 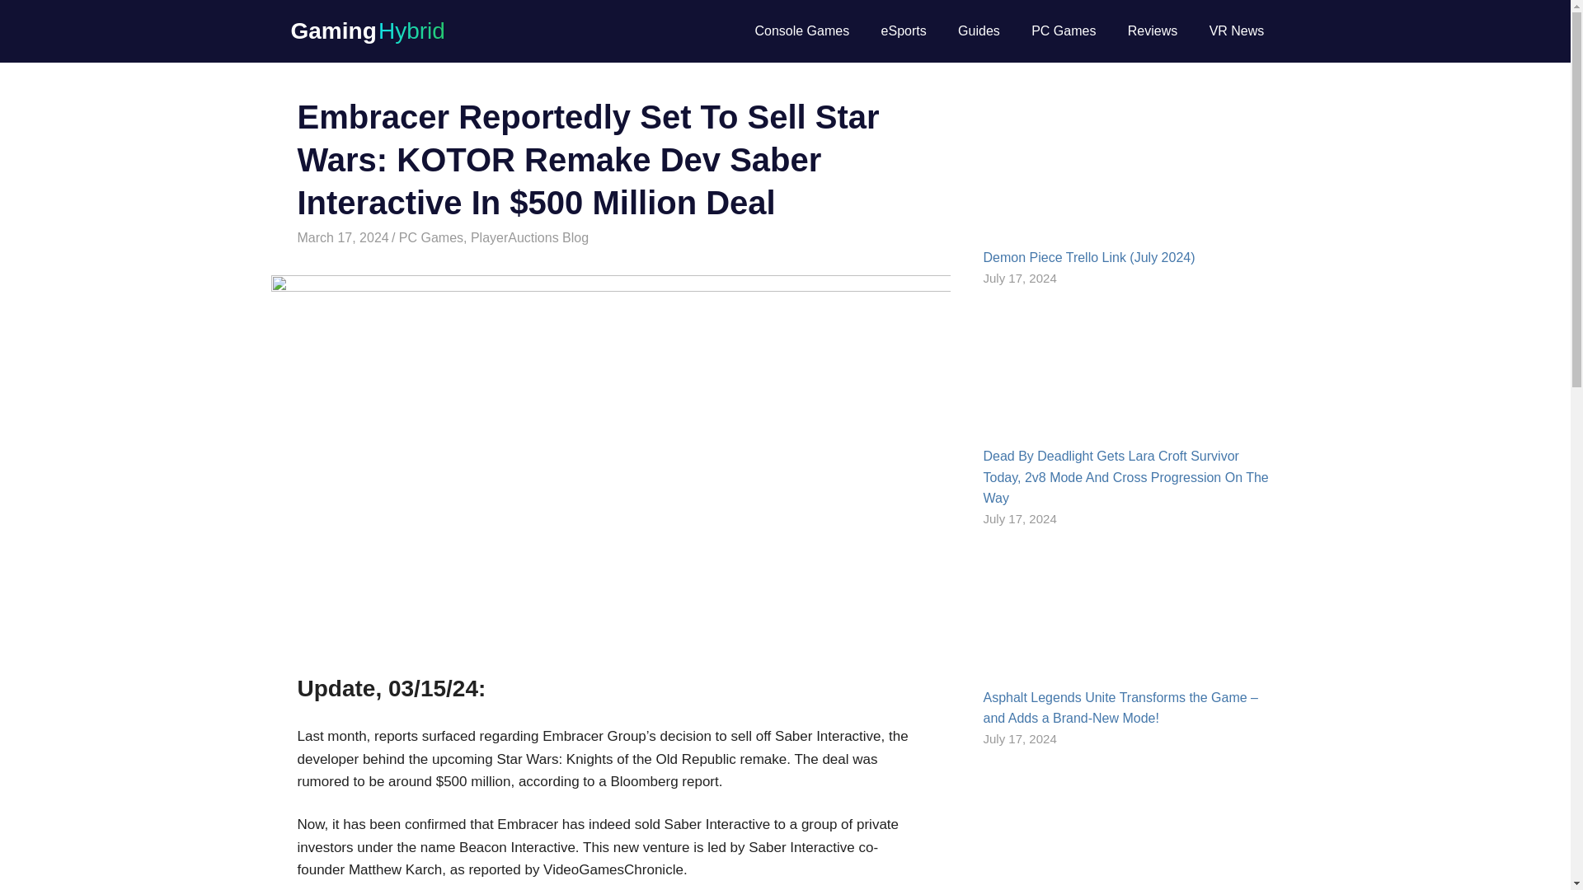 What do you see at coordinates (1153, 30) in the screenshot?
I see `Reviews` at bounding box center [1153, 30].